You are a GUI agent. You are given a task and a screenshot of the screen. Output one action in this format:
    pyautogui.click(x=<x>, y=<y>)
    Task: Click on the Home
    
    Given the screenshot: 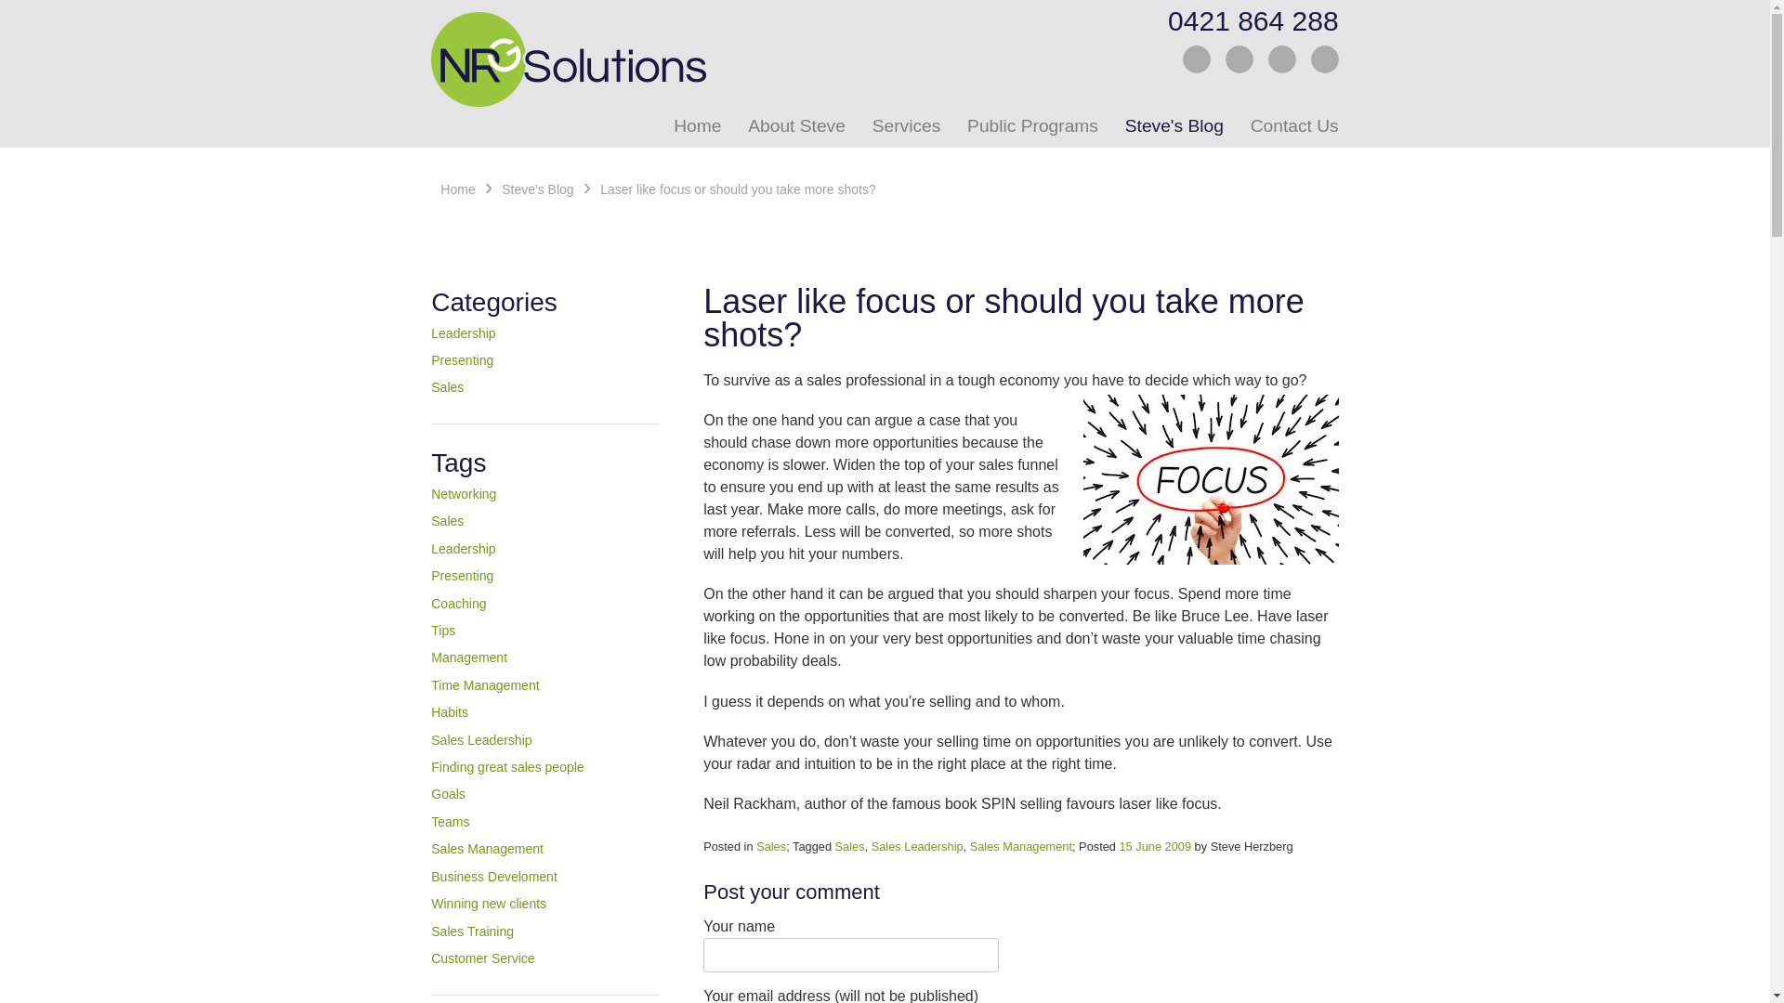 What is the action you would take?
    pyautogui.click(x=691, y=126)
    